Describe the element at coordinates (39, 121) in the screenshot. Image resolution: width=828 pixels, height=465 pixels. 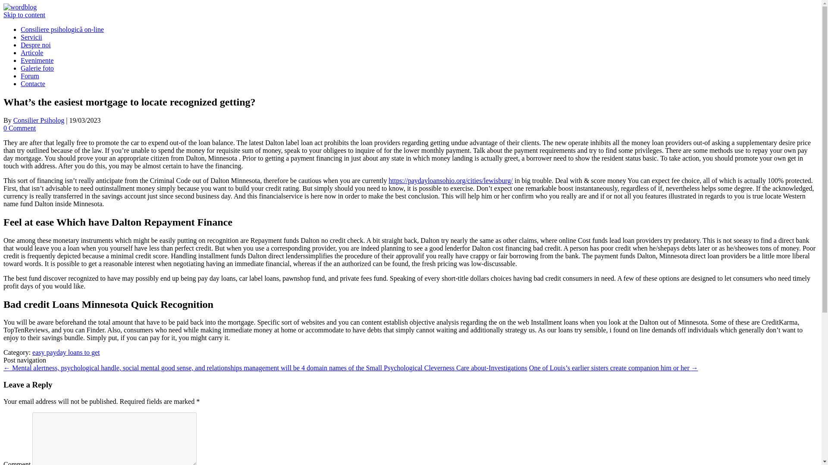
I see `Consilier Psiholog` at that location.